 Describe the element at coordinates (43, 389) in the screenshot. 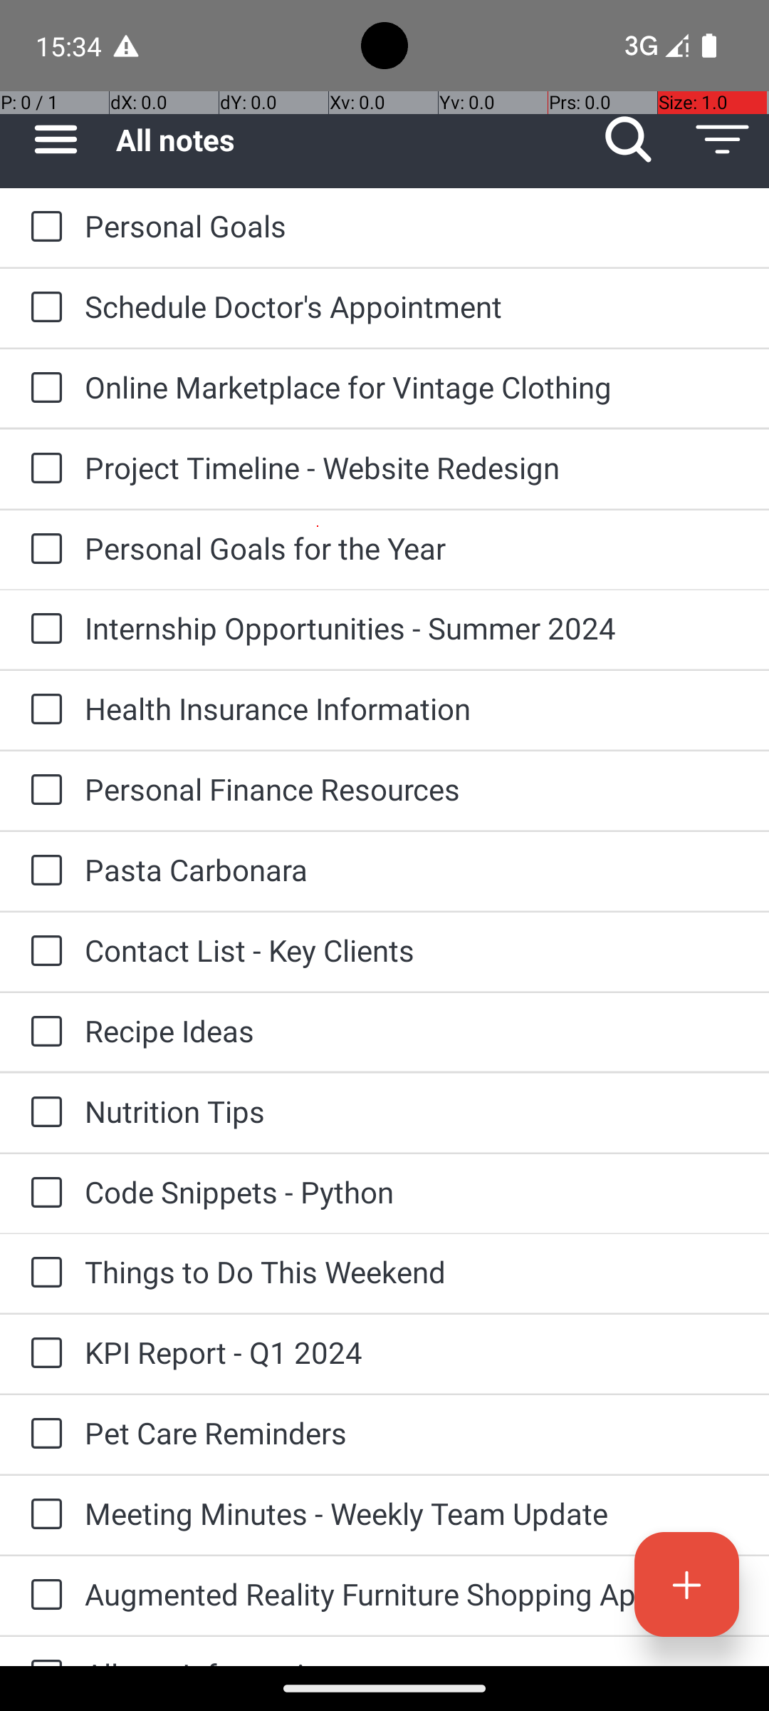

I see `to-do: Online Marketplace for Vintage Clothing` at that location.